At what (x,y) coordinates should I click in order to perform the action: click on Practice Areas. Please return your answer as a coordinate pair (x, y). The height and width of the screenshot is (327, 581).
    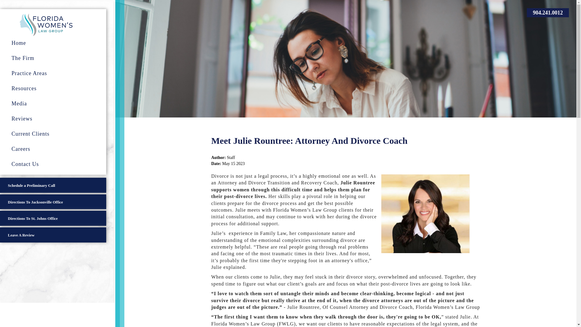
    Looking at the image, I should click on (57, 73).